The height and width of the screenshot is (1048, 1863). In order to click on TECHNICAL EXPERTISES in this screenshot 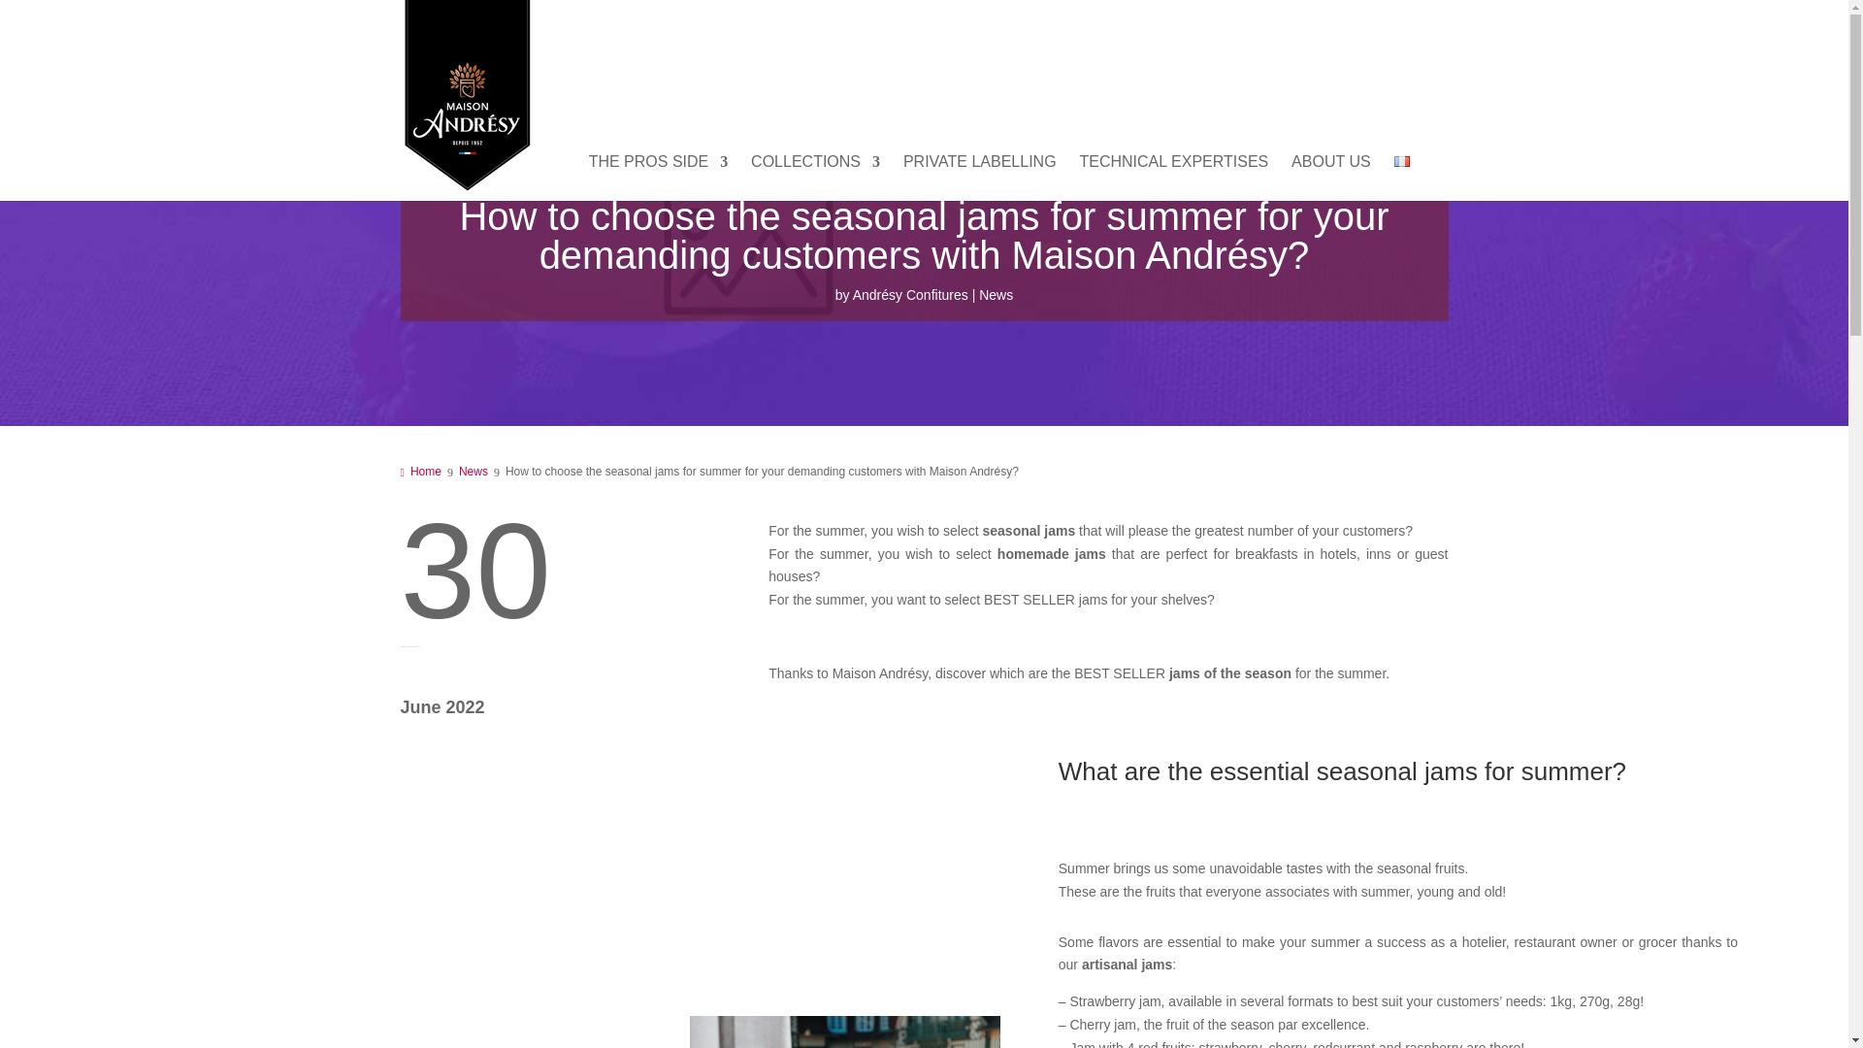, I will do `click(1173, 178)`.